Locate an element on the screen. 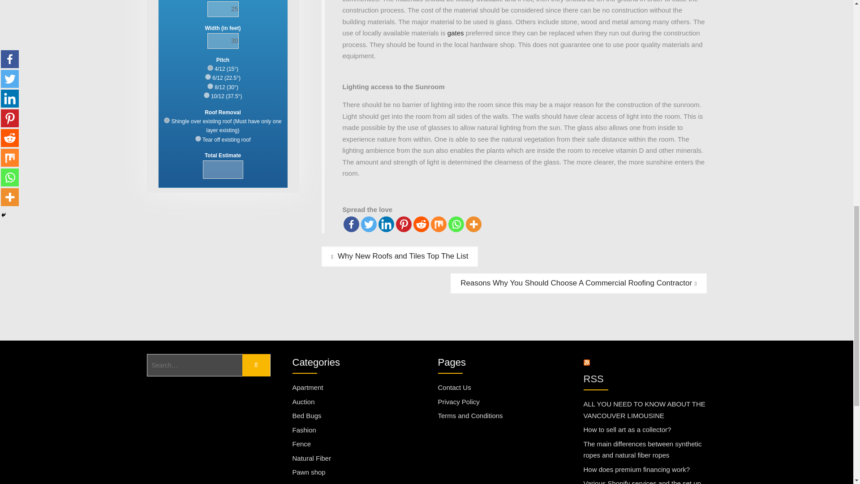  30 is located at coordinates (222, 41).